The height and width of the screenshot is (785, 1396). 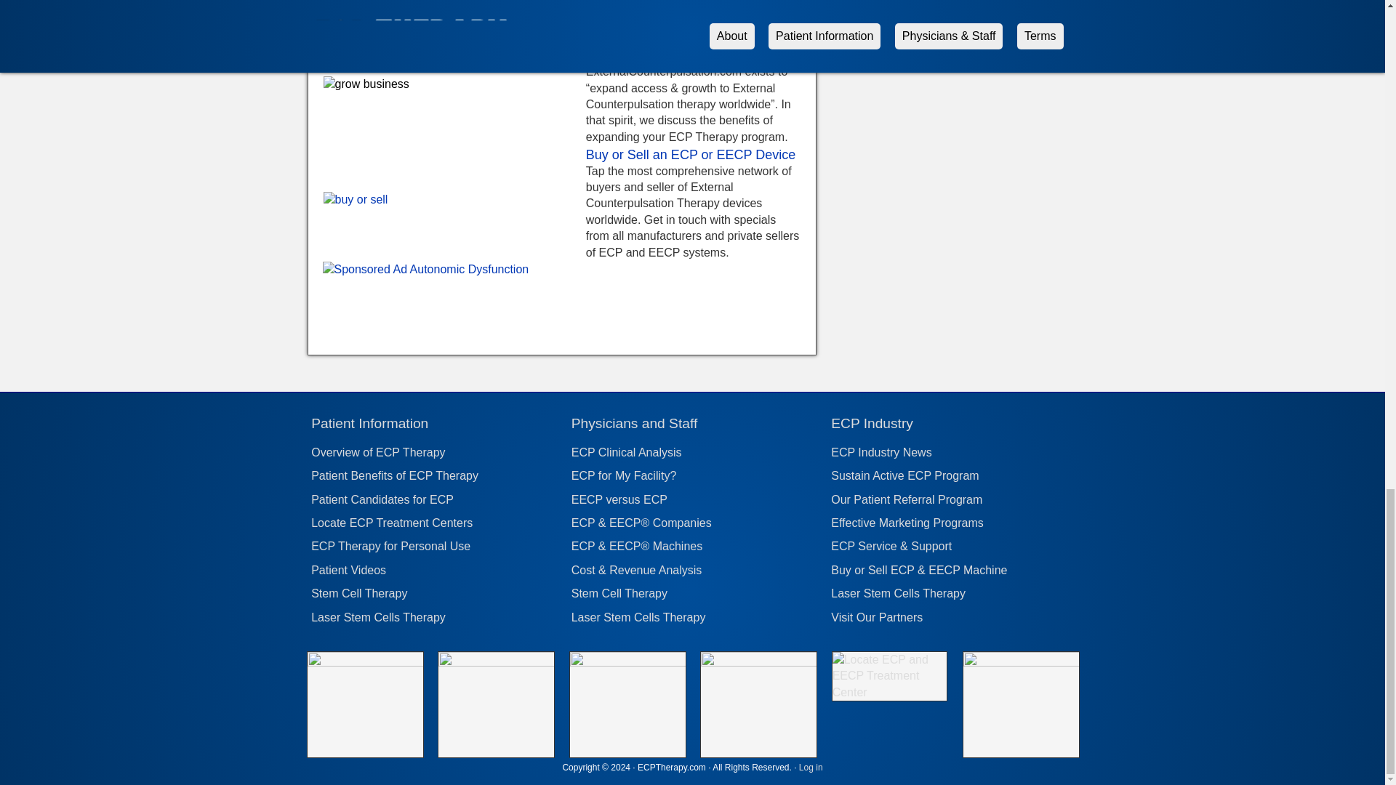 I want to click on Overview of ECP Therapy, so click(x=435, y=454).